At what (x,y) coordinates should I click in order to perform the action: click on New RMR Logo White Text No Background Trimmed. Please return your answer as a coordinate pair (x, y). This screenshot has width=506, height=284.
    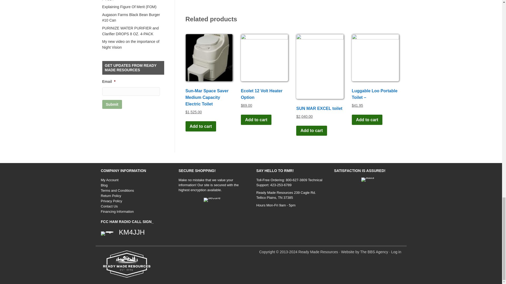
    Looking at the image, I should click on (126, 264).